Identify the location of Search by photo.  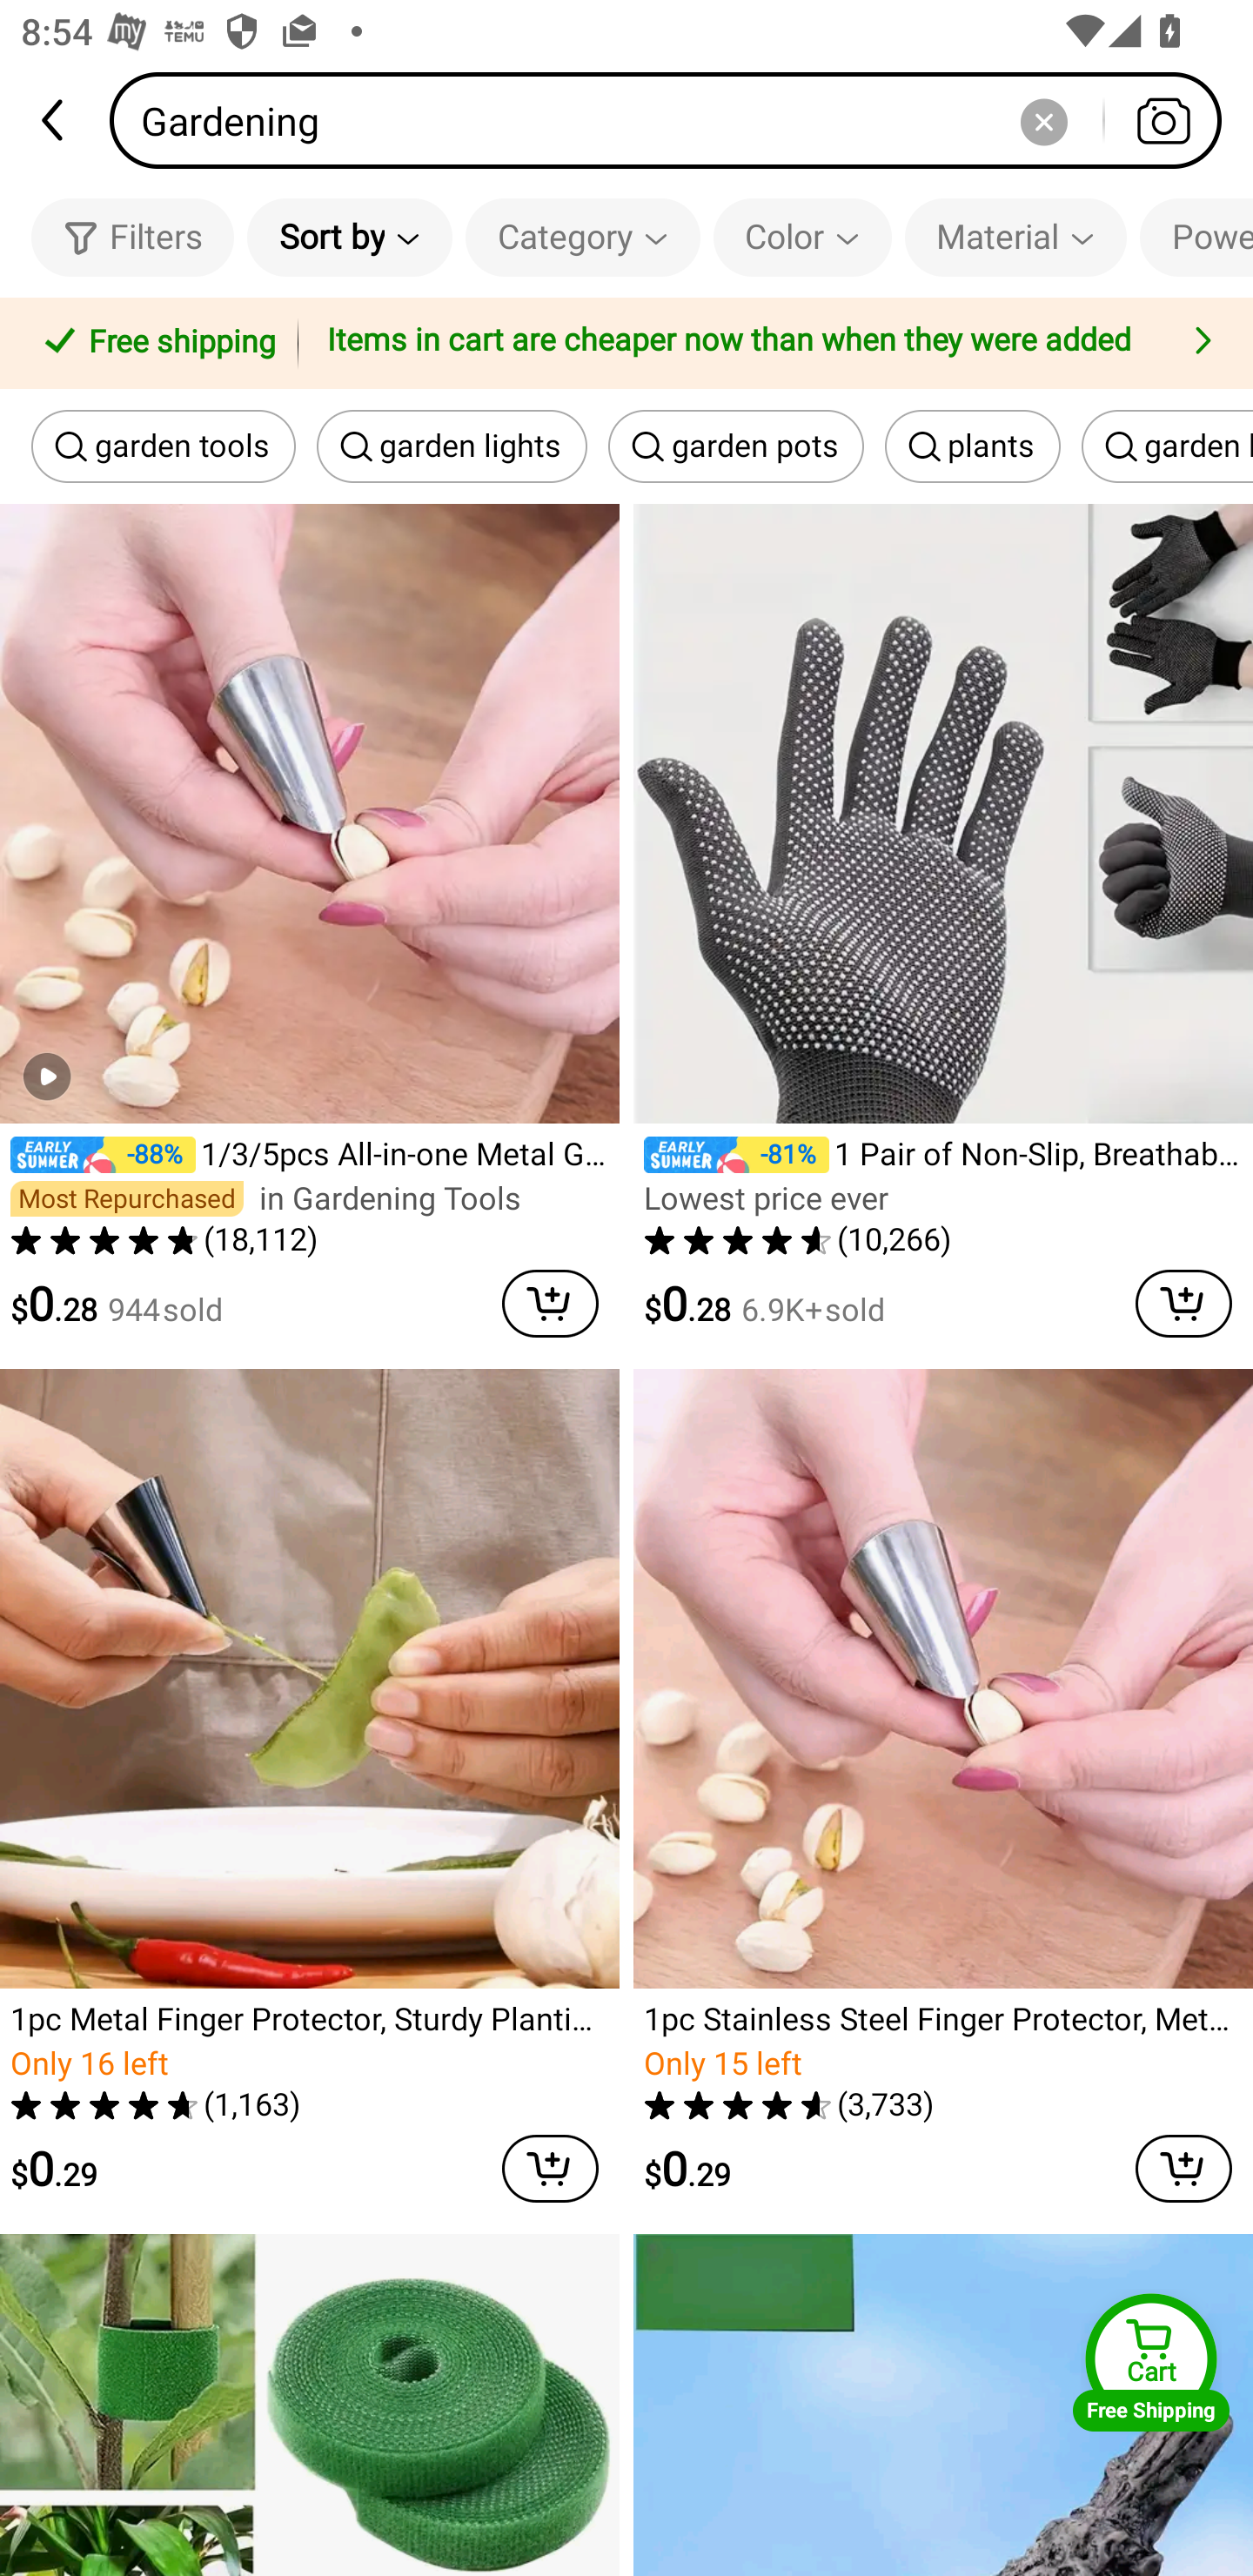
(1163, 120).